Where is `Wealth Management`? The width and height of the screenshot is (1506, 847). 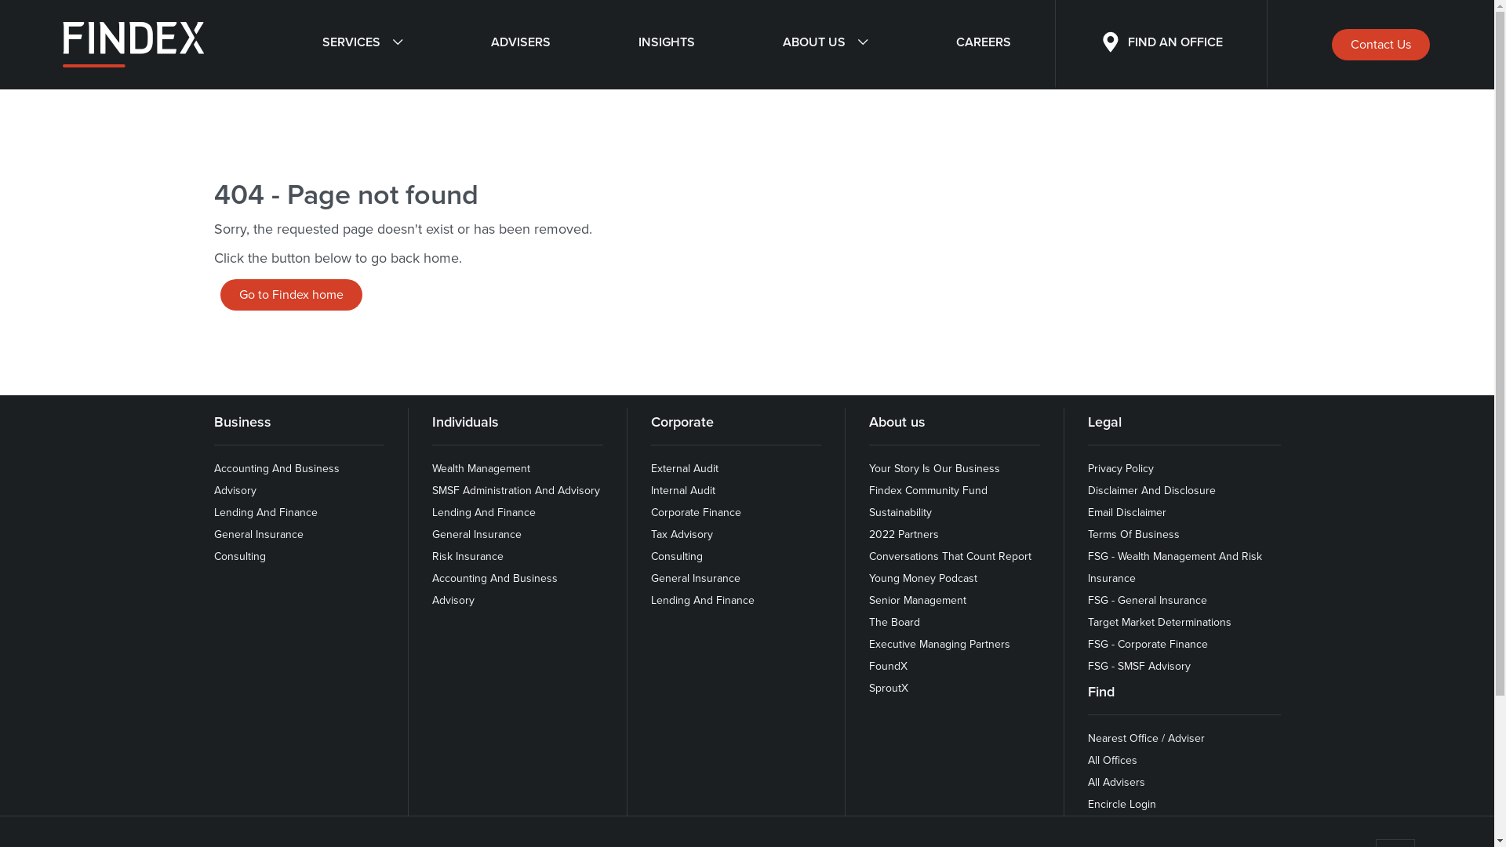 Wealth Management is located at coordinates (482, 469).